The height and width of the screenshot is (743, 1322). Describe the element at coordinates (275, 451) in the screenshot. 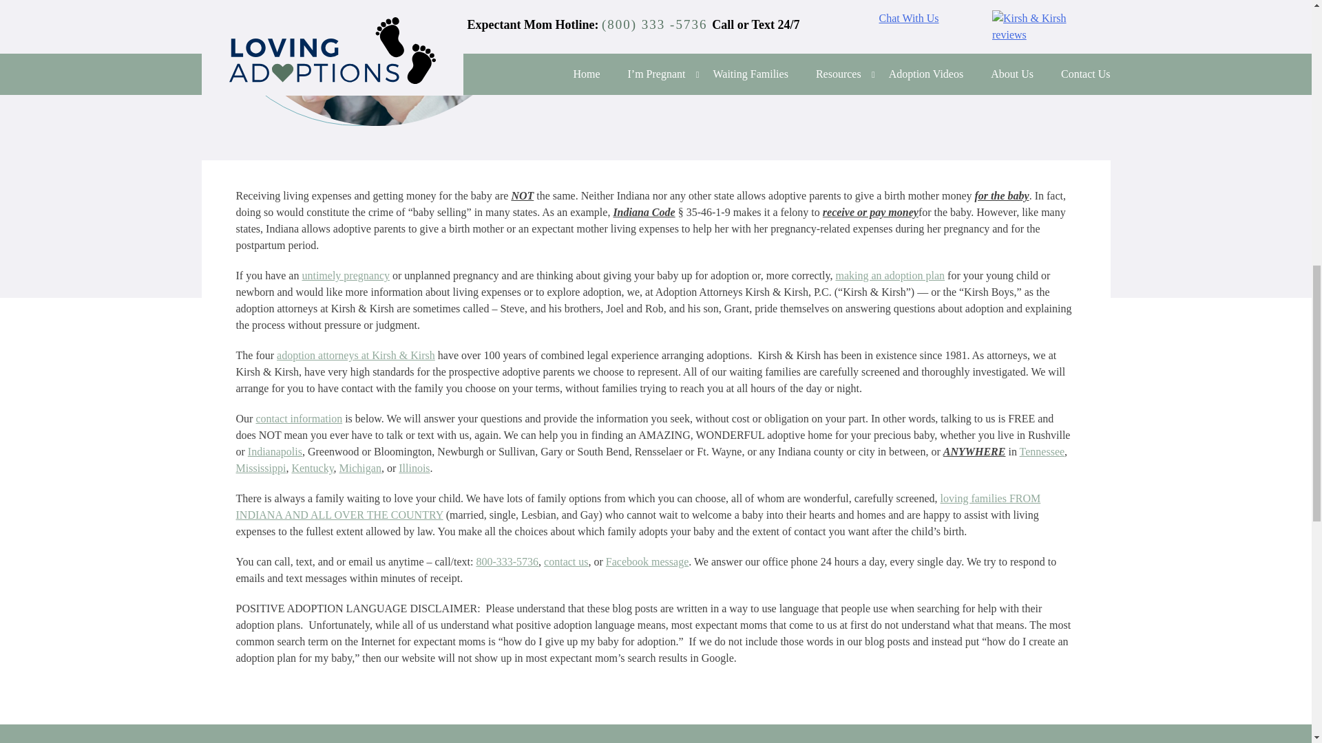

I see `Indianapolis` at that location.